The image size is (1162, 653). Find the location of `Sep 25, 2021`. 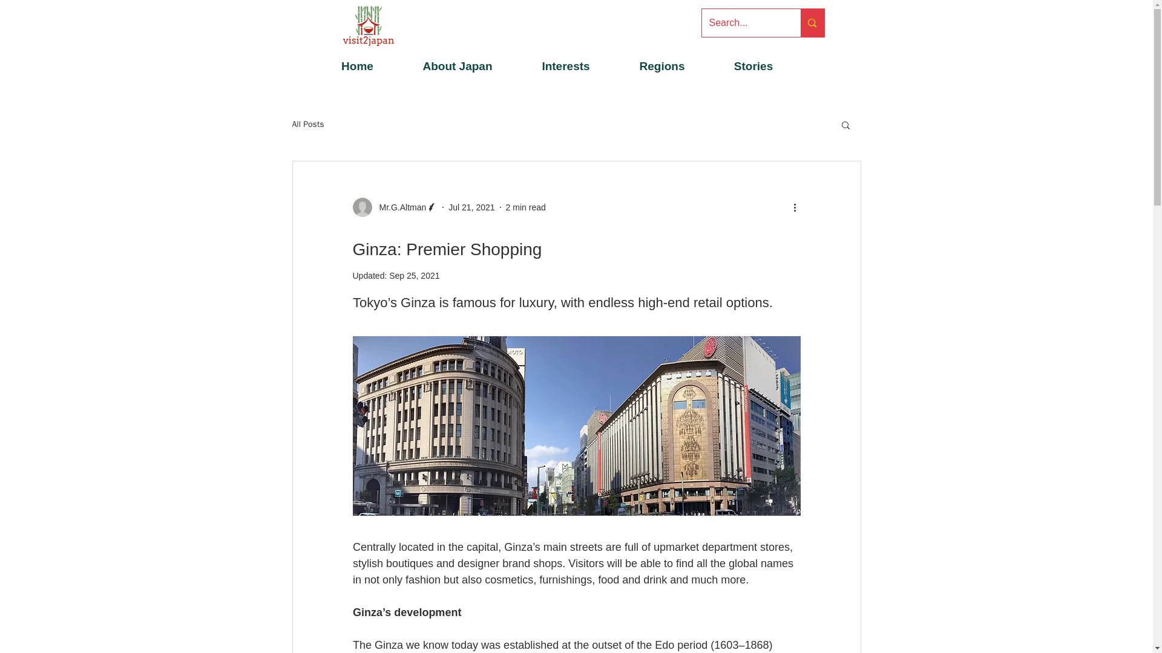

Sep 25, 2021 is located at coordinates (414, 276).